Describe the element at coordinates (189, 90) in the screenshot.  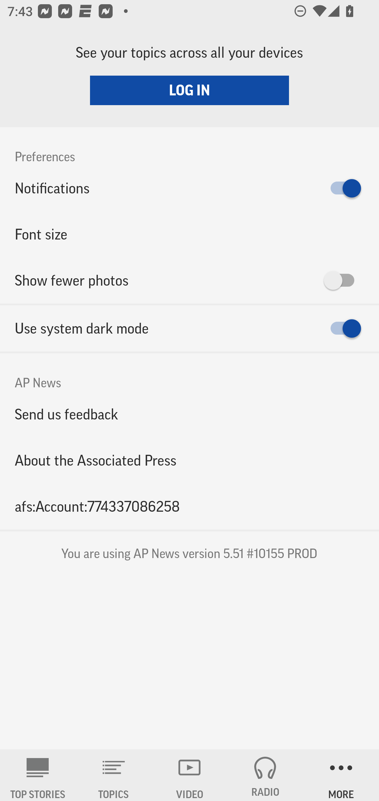
I see `LOG IN` at that location.